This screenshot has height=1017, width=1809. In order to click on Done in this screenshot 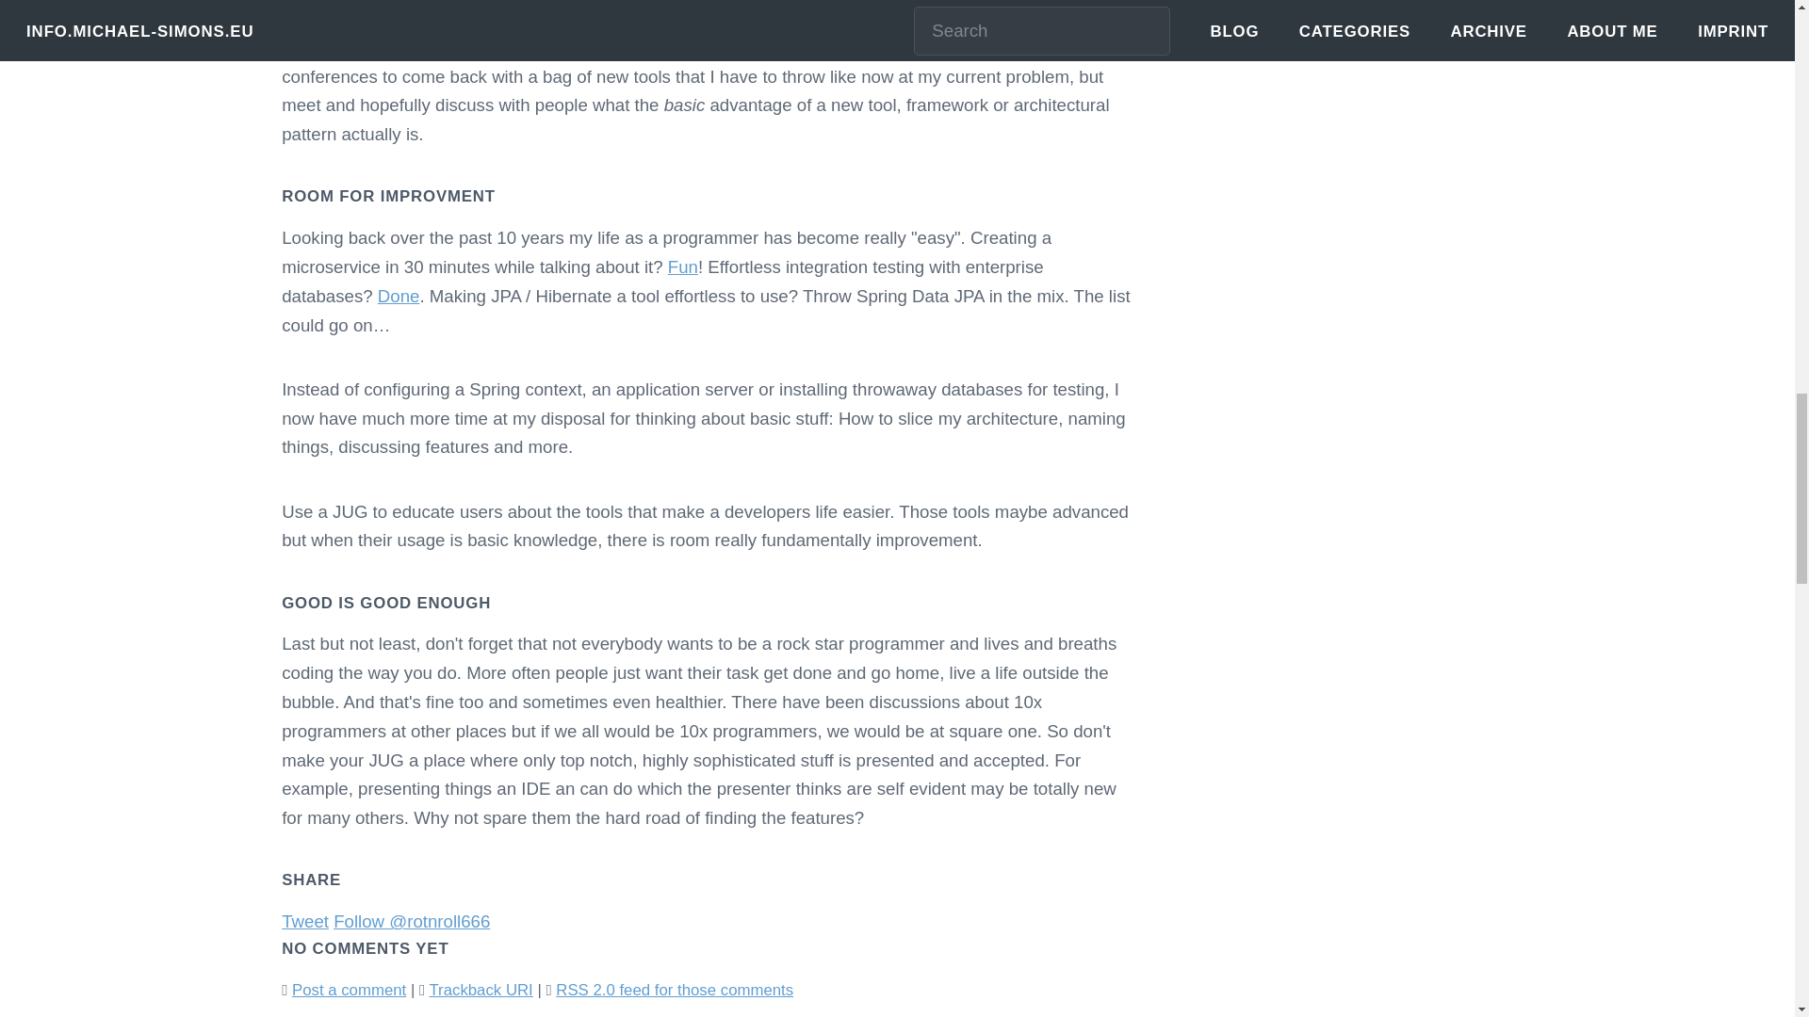, I will do `click(399, 296)`.